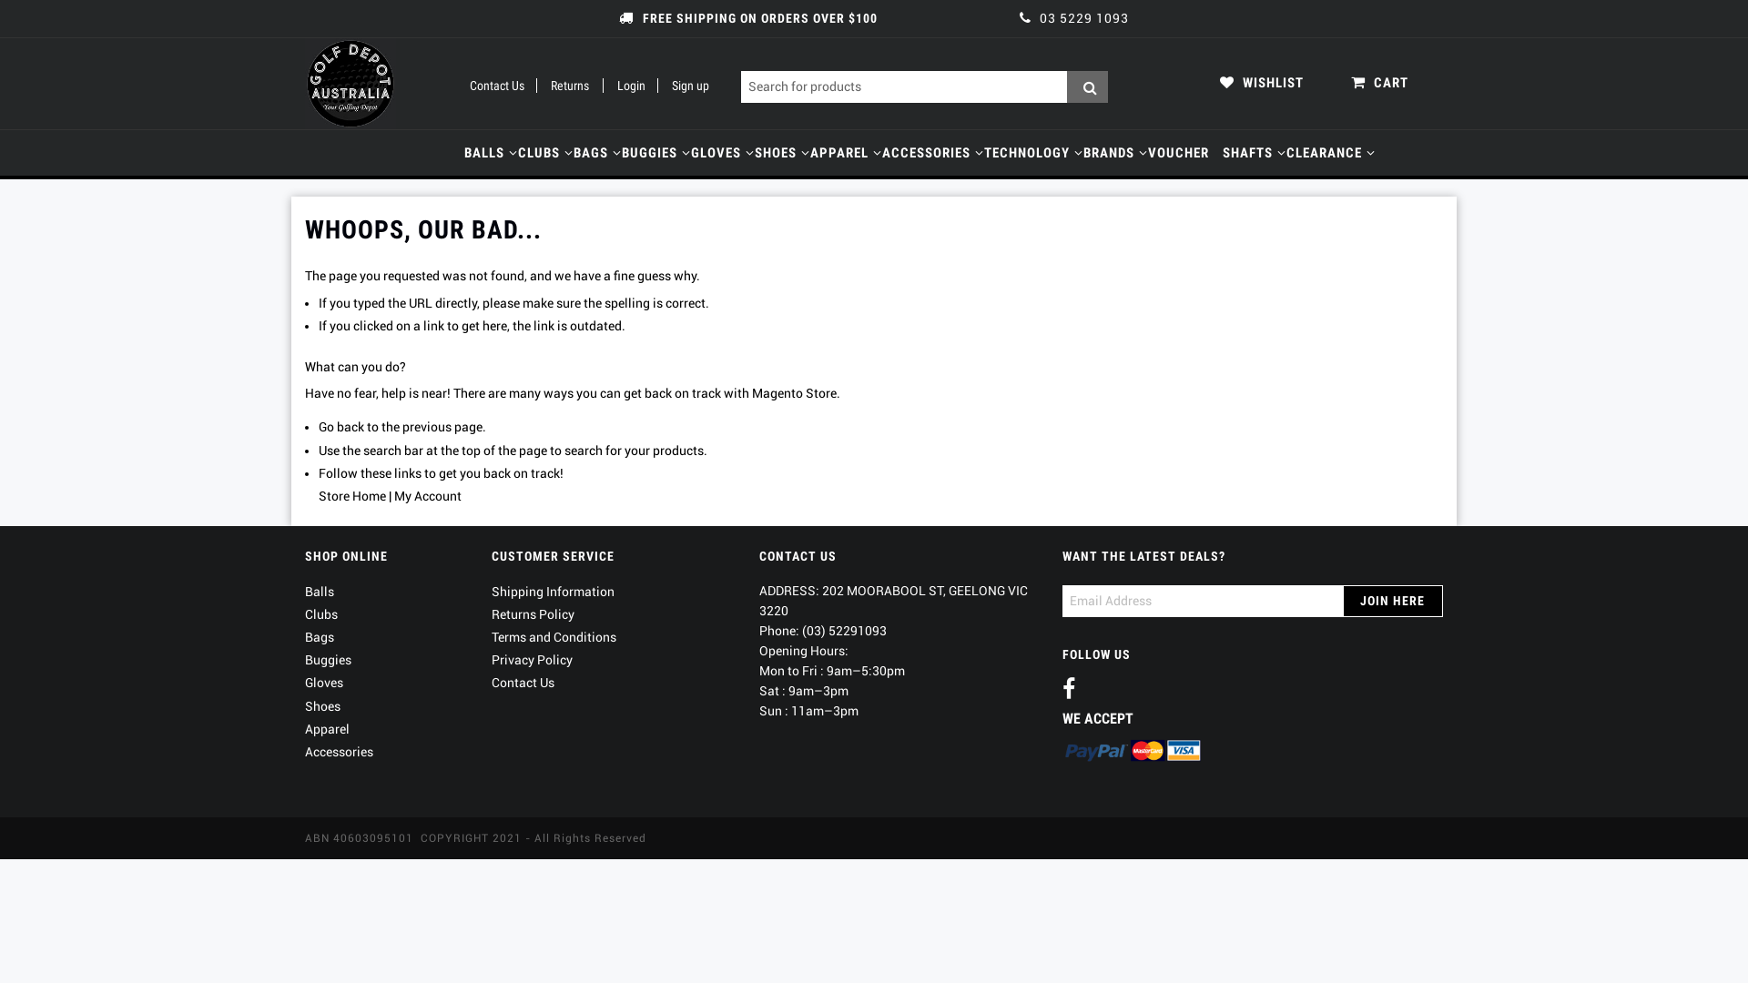  What do you see at coordinates (484, 153) in the screenshot?
I see `BALLS` at bounding box center [484, 153].